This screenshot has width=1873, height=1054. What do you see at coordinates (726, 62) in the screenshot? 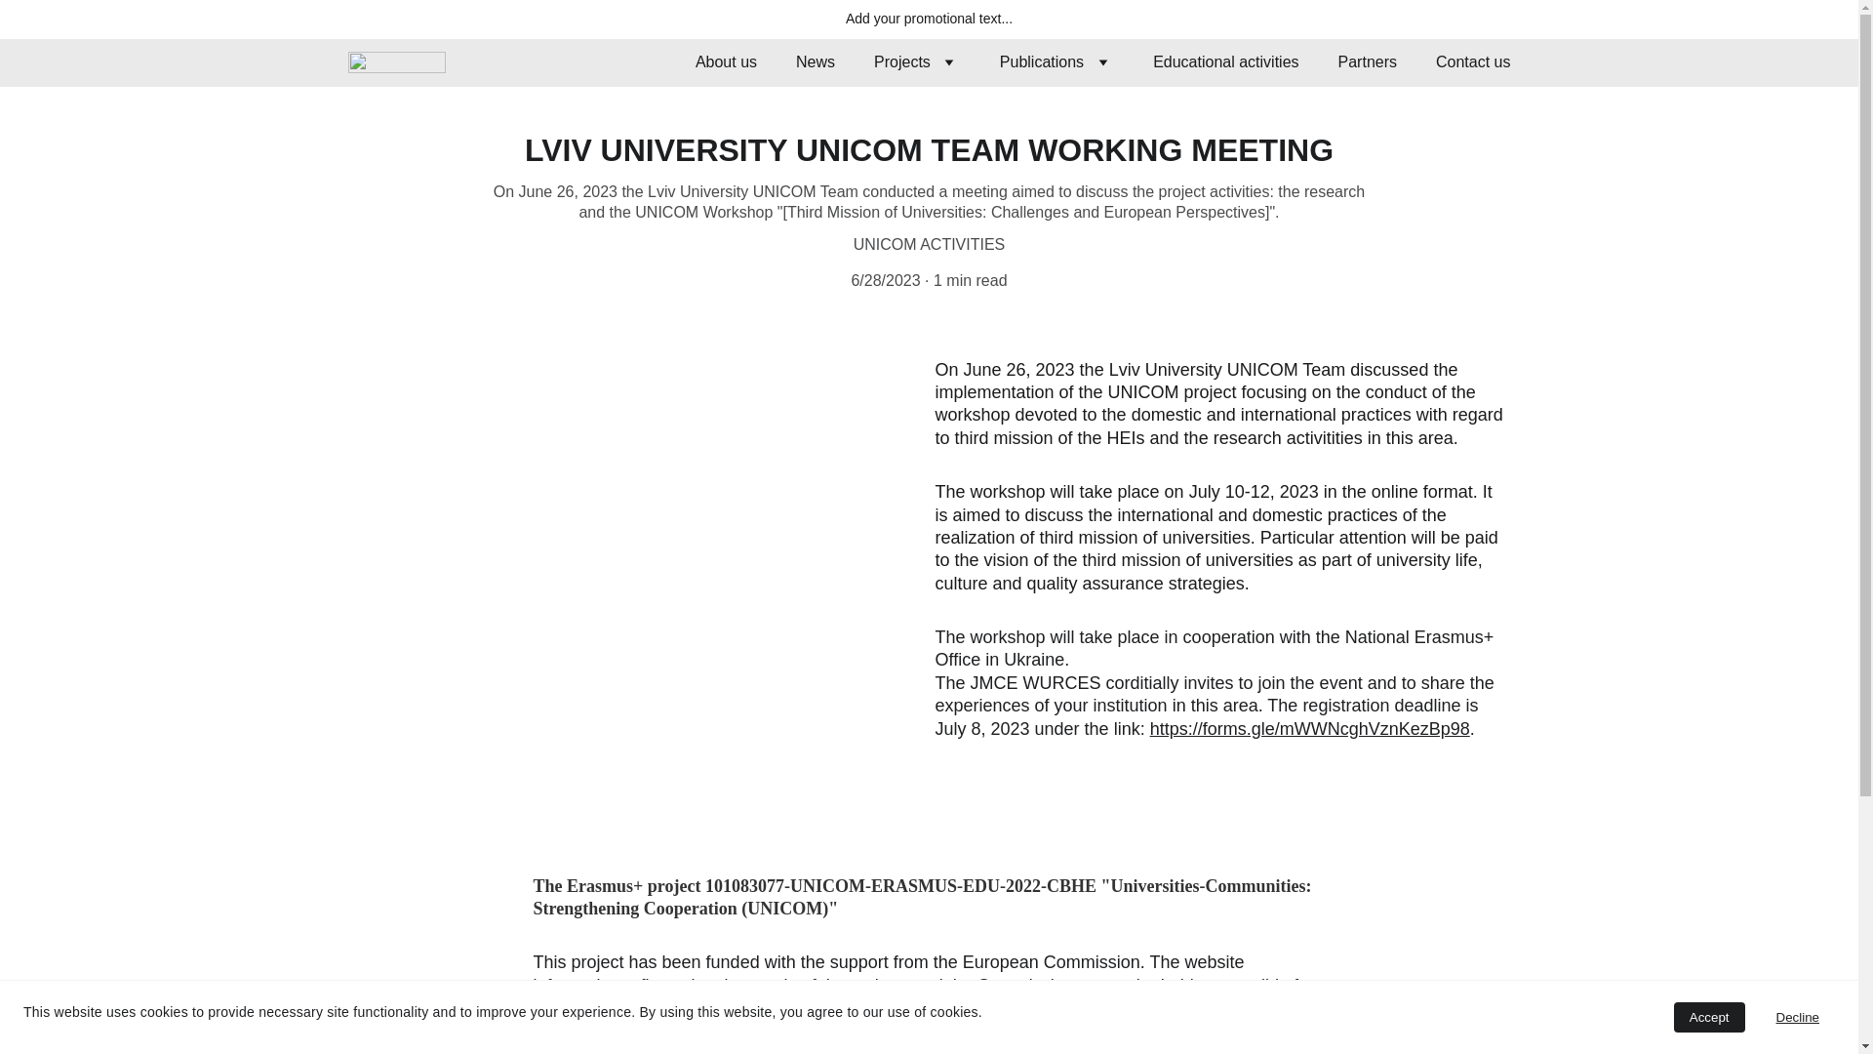
I see `About us` at bounding box center [726, 62].